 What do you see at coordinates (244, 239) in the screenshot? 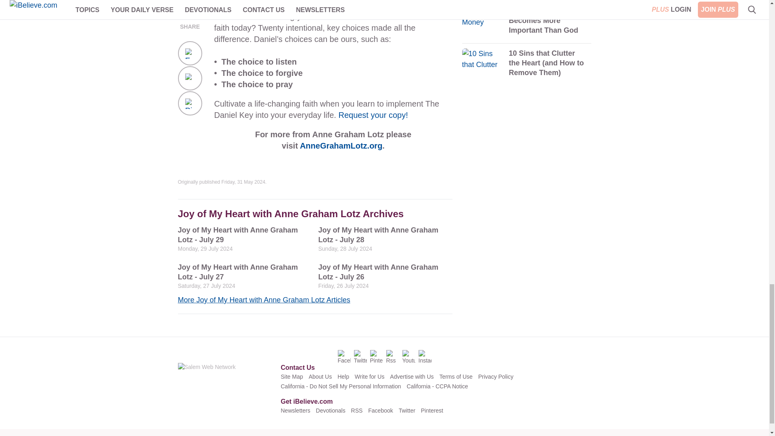
I see `Joy of My Heart with Anne Graham Lotz - July 29` at bounding box center [244, 239].